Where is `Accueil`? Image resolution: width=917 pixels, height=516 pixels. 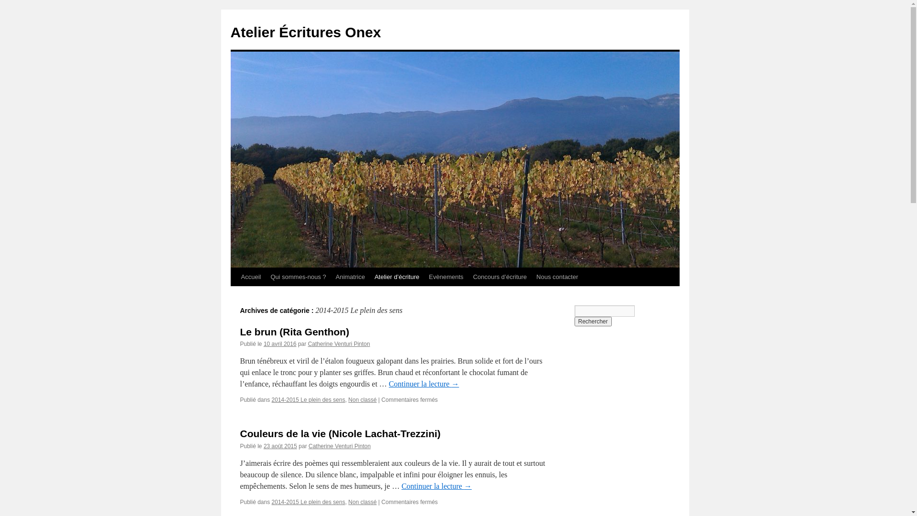 Accueil is located at coordinates (250, 277).